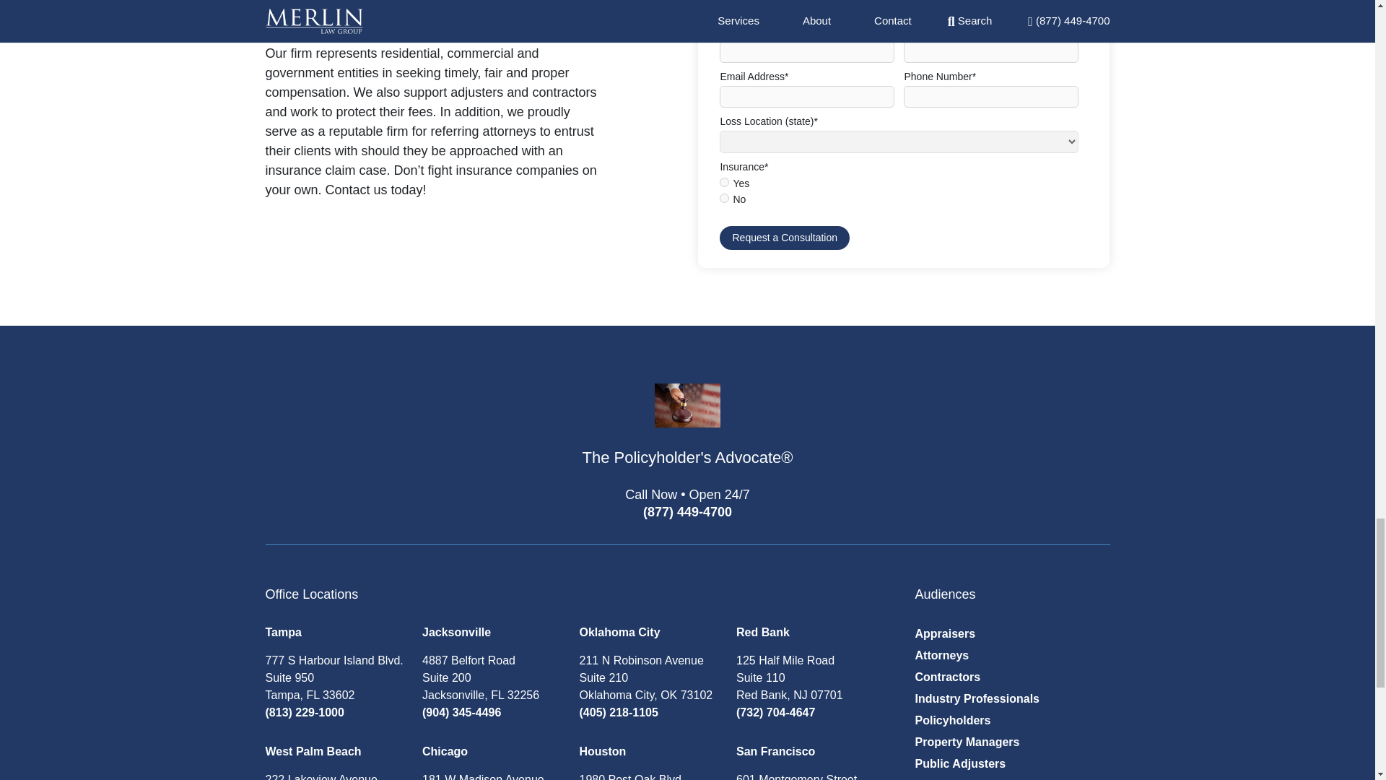 Image resolution: width=1386 pixels, height=780 pixels. I want to click on Yes, so click(723, 182).